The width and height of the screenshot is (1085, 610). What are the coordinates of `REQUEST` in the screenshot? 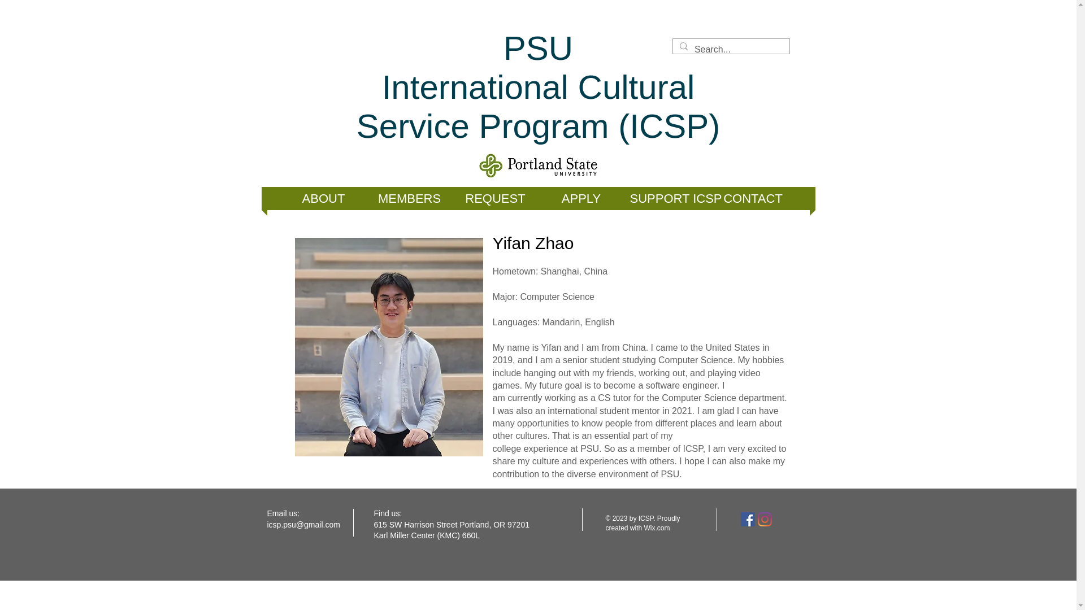 It's located at (495, 198).